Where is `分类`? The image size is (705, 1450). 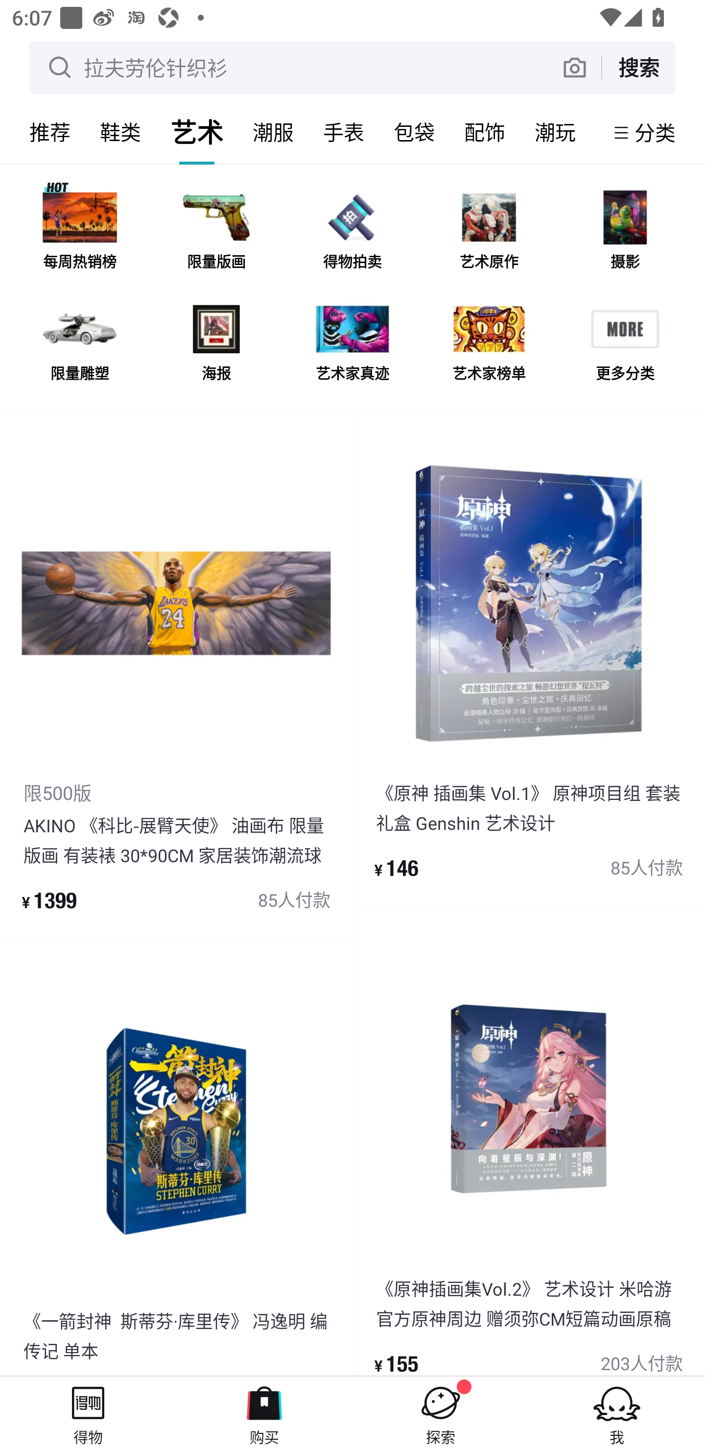
分类 is located at coordinates (655, 132).